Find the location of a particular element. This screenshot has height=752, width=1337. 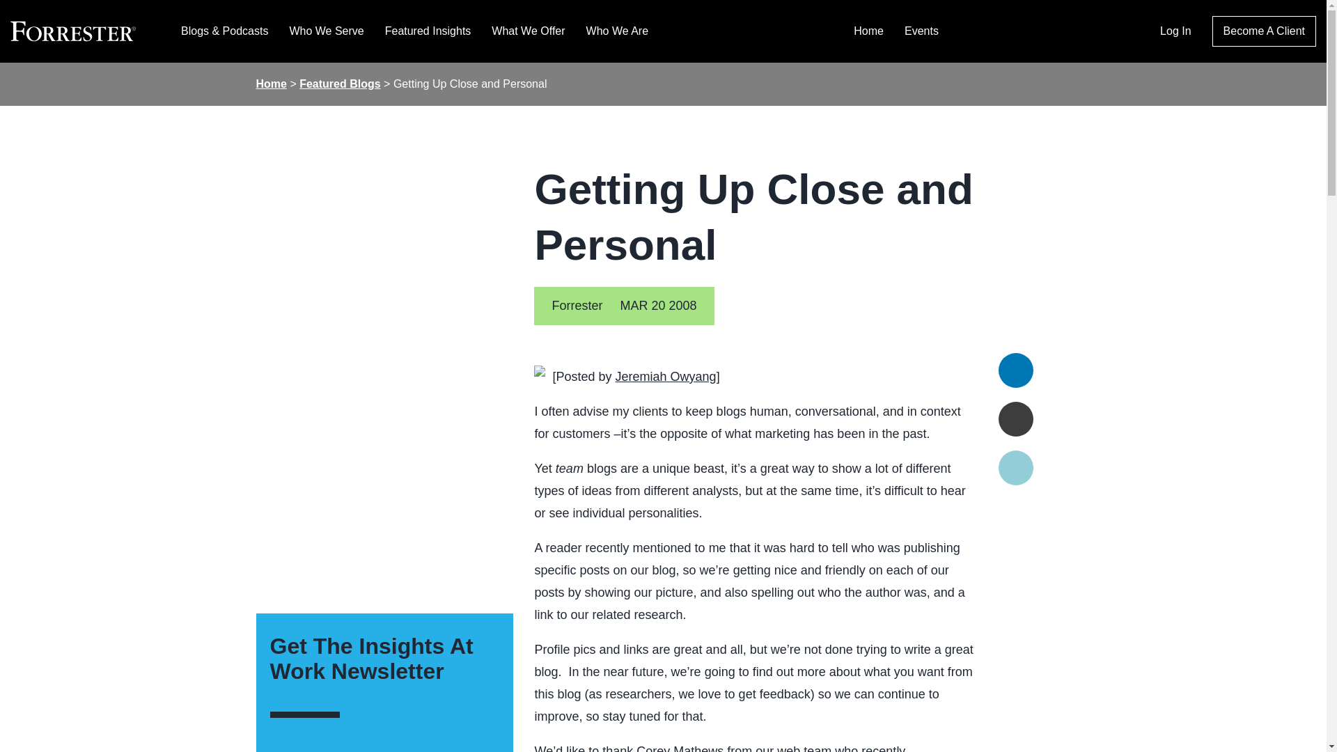

Who We Serve is located at coordinates (326, 31).